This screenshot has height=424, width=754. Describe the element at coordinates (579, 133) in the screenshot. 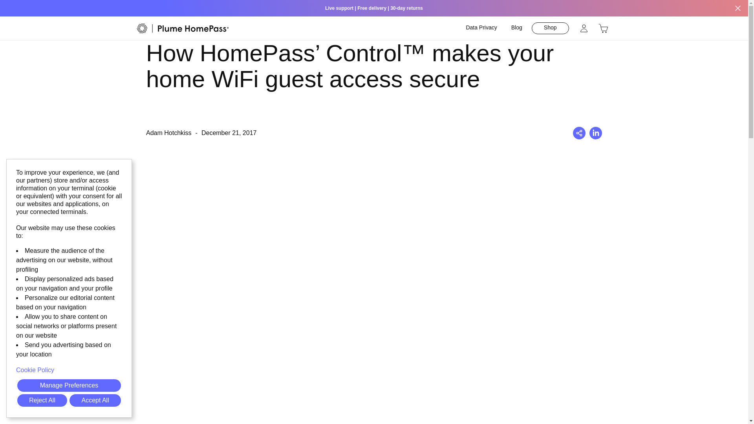

I see `Copy link to share` at that location.